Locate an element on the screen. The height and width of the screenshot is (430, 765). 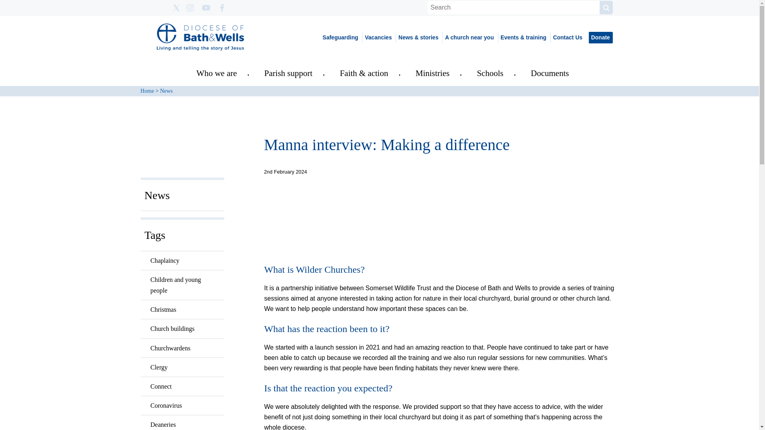
Logo is located at coordinates (200, 37).